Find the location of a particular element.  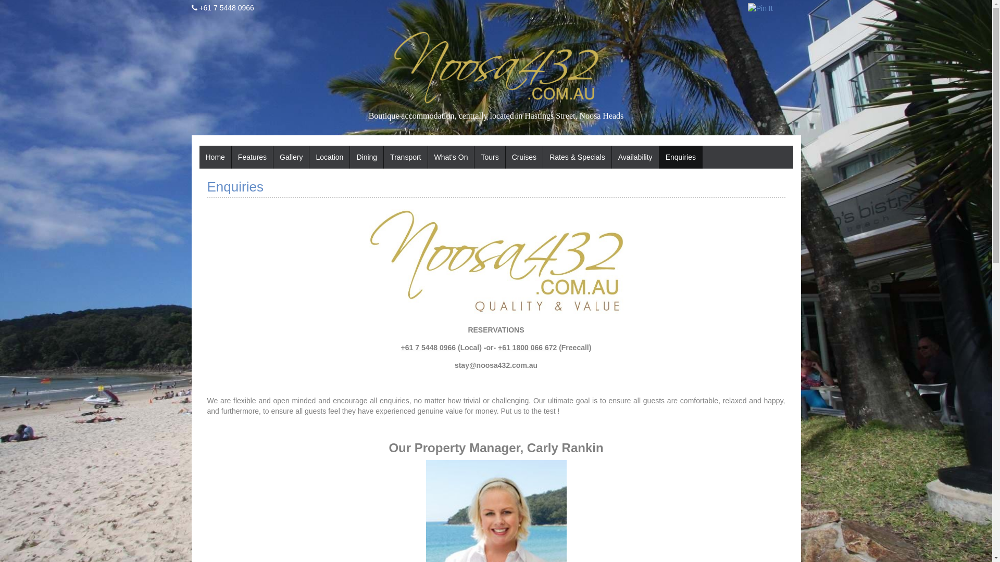

Enquiries is located at coordinates (681, 157).